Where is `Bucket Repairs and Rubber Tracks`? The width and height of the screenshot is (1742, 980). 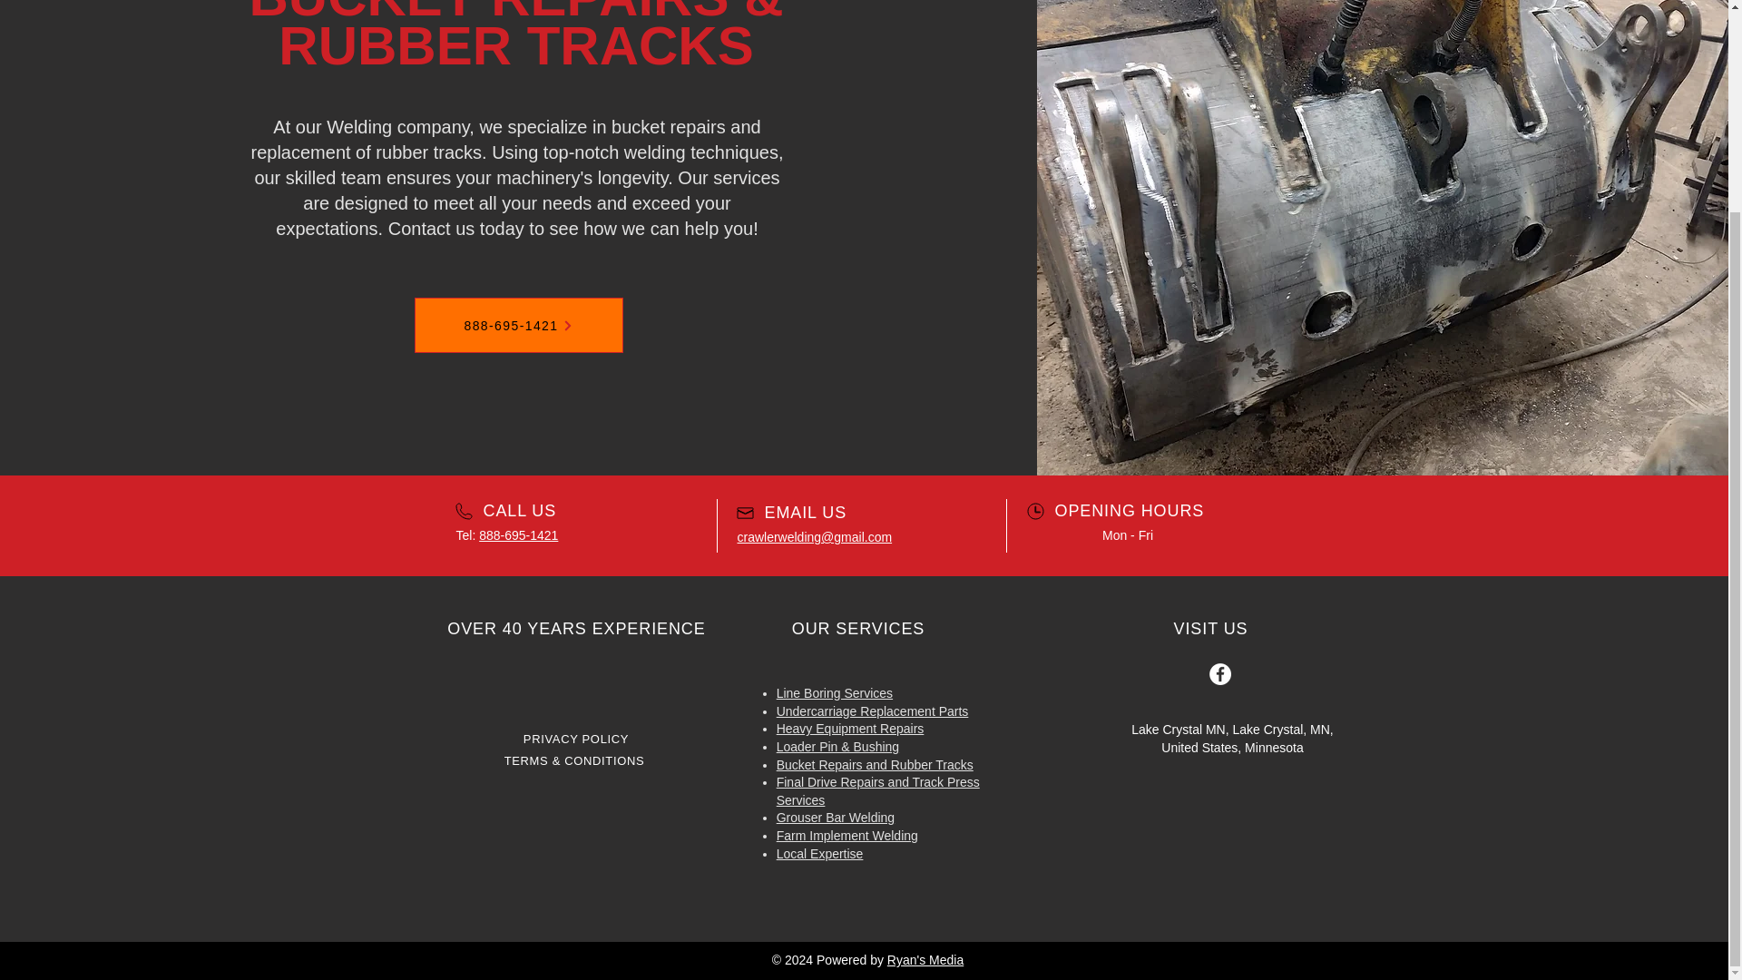
Bucket Repairs and Rubber Tracks is located at coordinates (875, 764).